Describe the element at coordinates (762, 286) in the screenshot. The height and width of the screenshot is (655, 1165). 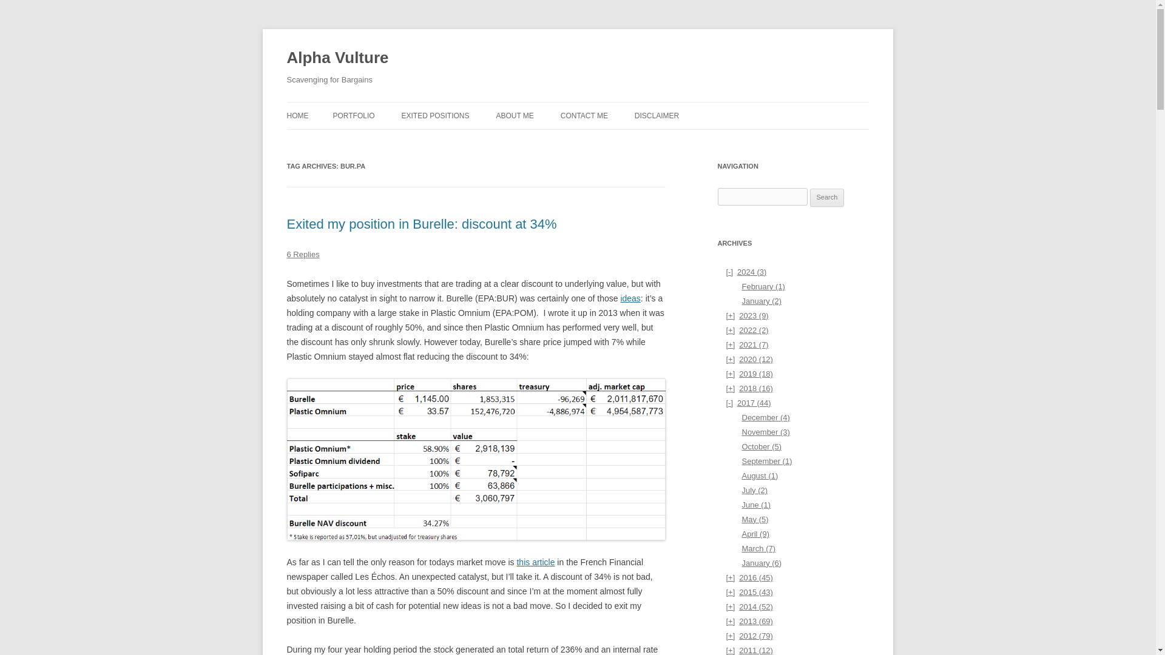
I see `February` at that location.